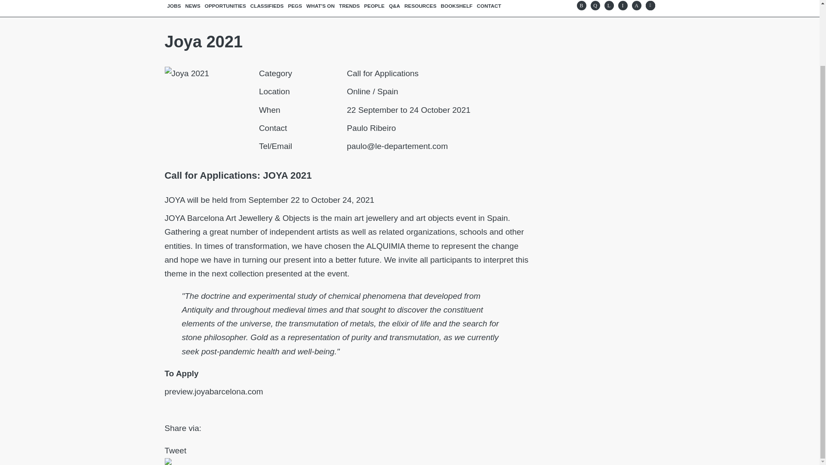  I want to click on BOOKSHELF, so click(457, 6).